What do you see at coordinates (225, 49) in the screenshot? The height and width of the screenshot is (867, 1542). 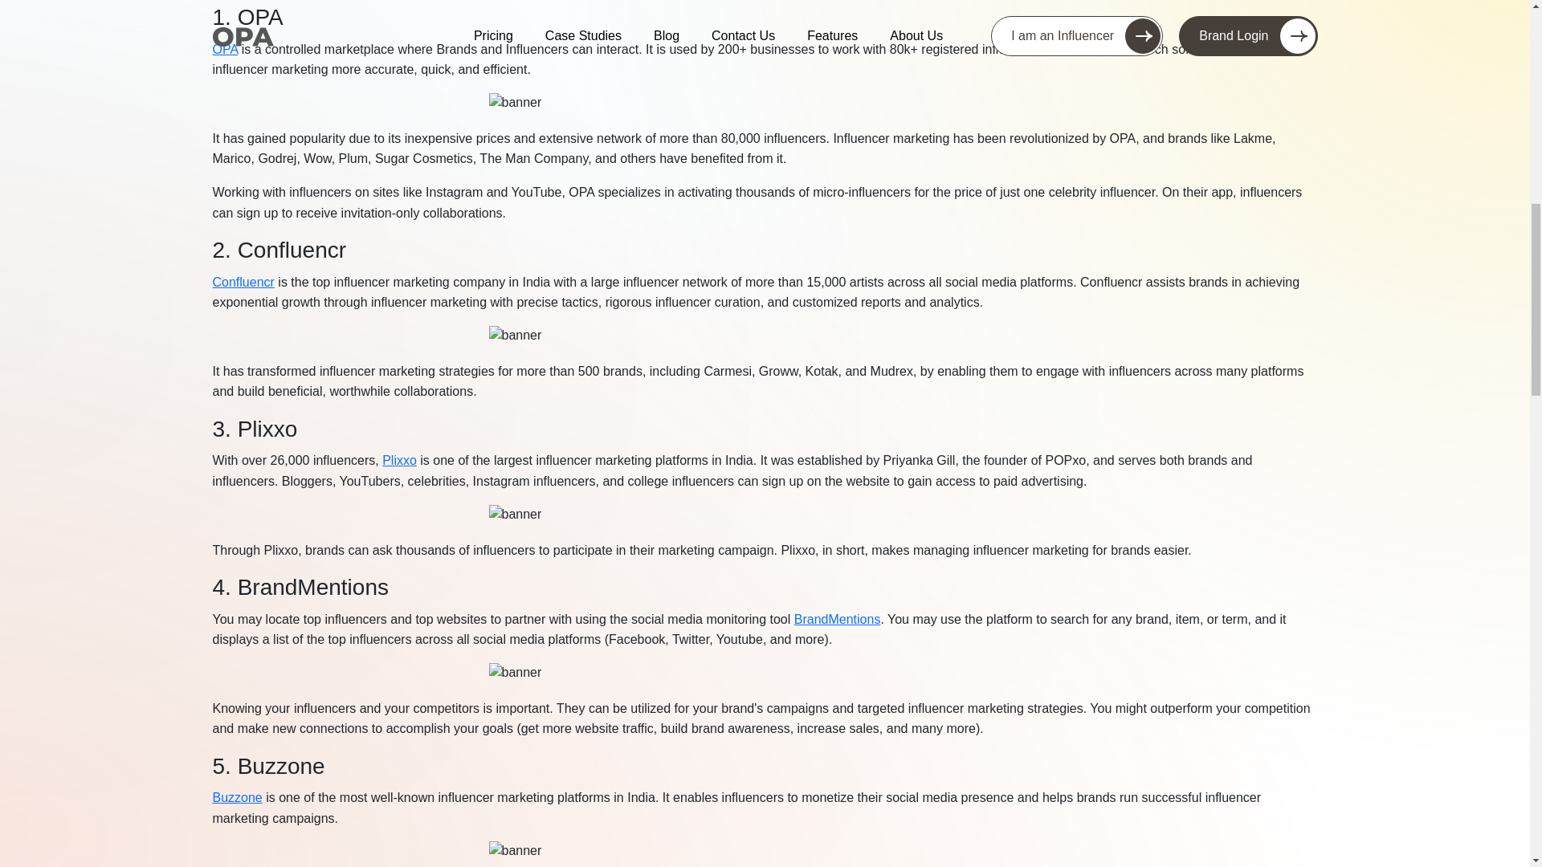 I see `OPA` at bounding box center [225, 49].